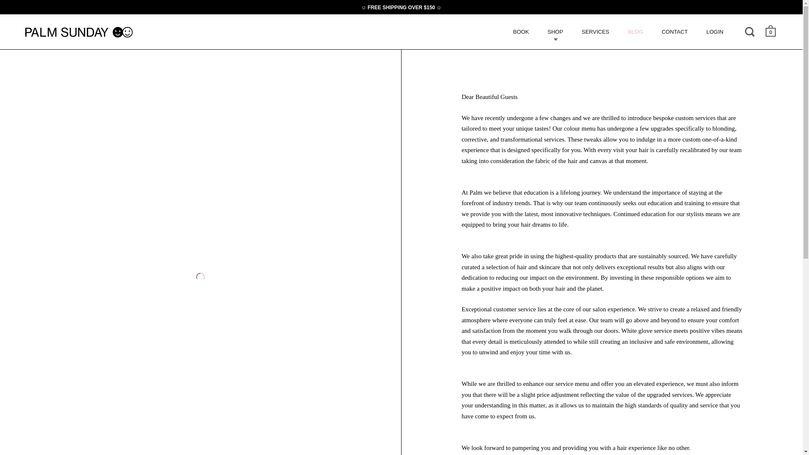 The image size is (809, 455). What do you see at coordinates (751, 31) in the screenshot?
I see `Open search` at bounding box center [751, 31].